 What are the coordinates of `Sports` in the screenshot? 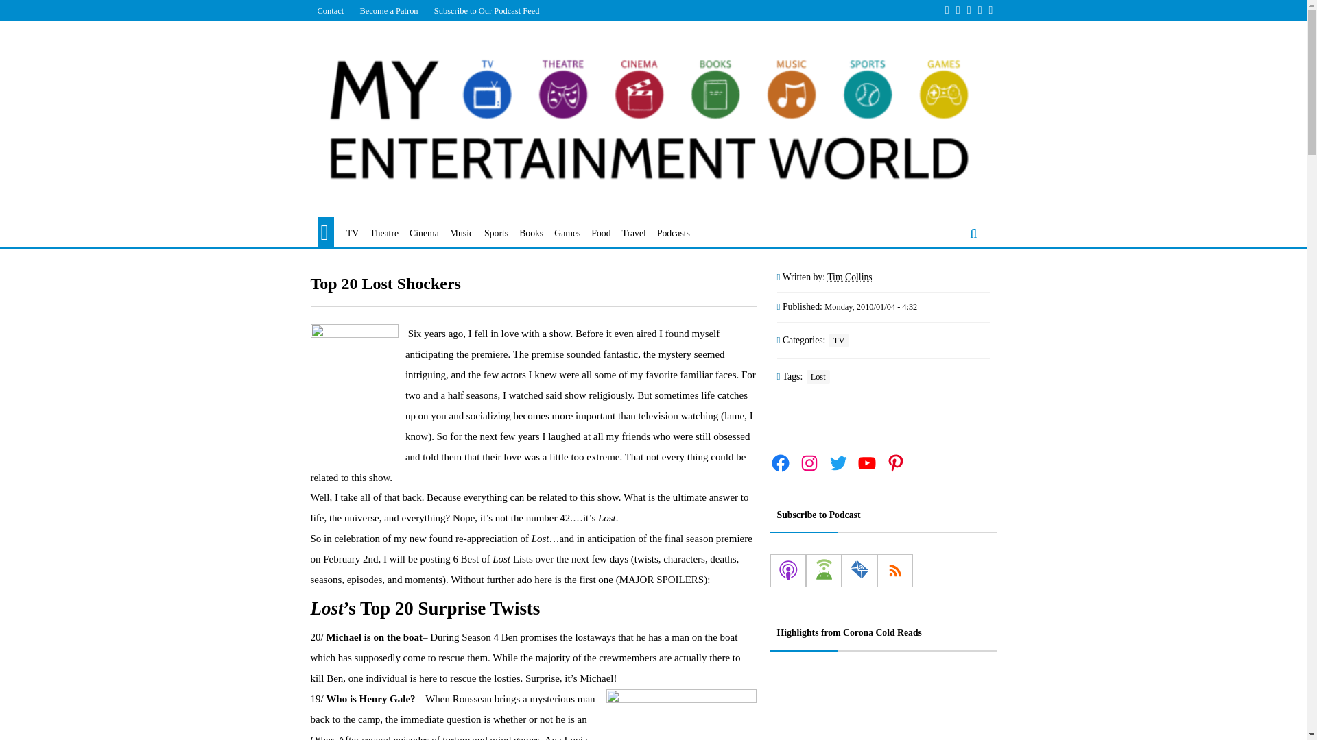 It's located at (497, 234).